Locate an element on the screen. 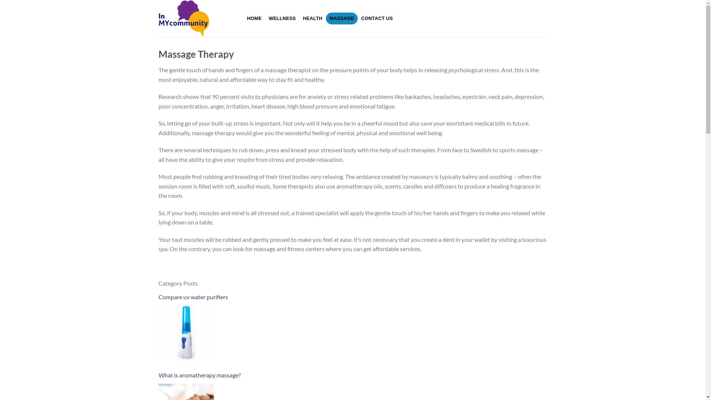 Image resolution: width=711 pixels, height=400 pixels. What is aromatherapy massage? is located at coordinates (353, 375).